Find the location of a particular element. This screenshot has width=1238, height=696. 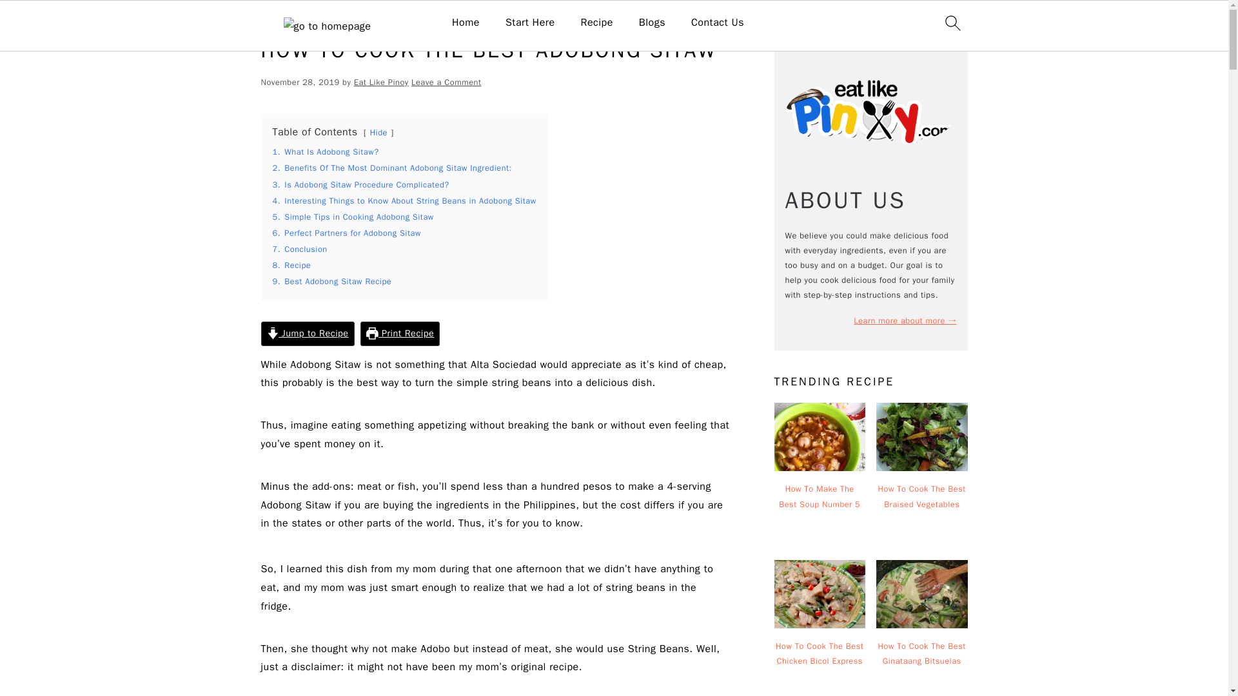

Contact Us is located at coordinates (717, 23).